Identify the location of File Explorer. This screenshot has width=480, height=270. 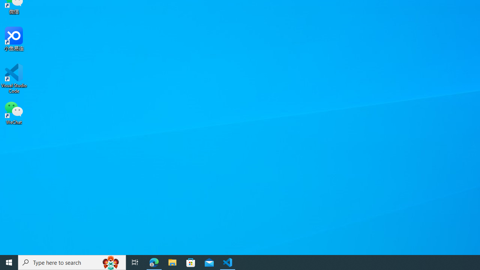
(172, 262).